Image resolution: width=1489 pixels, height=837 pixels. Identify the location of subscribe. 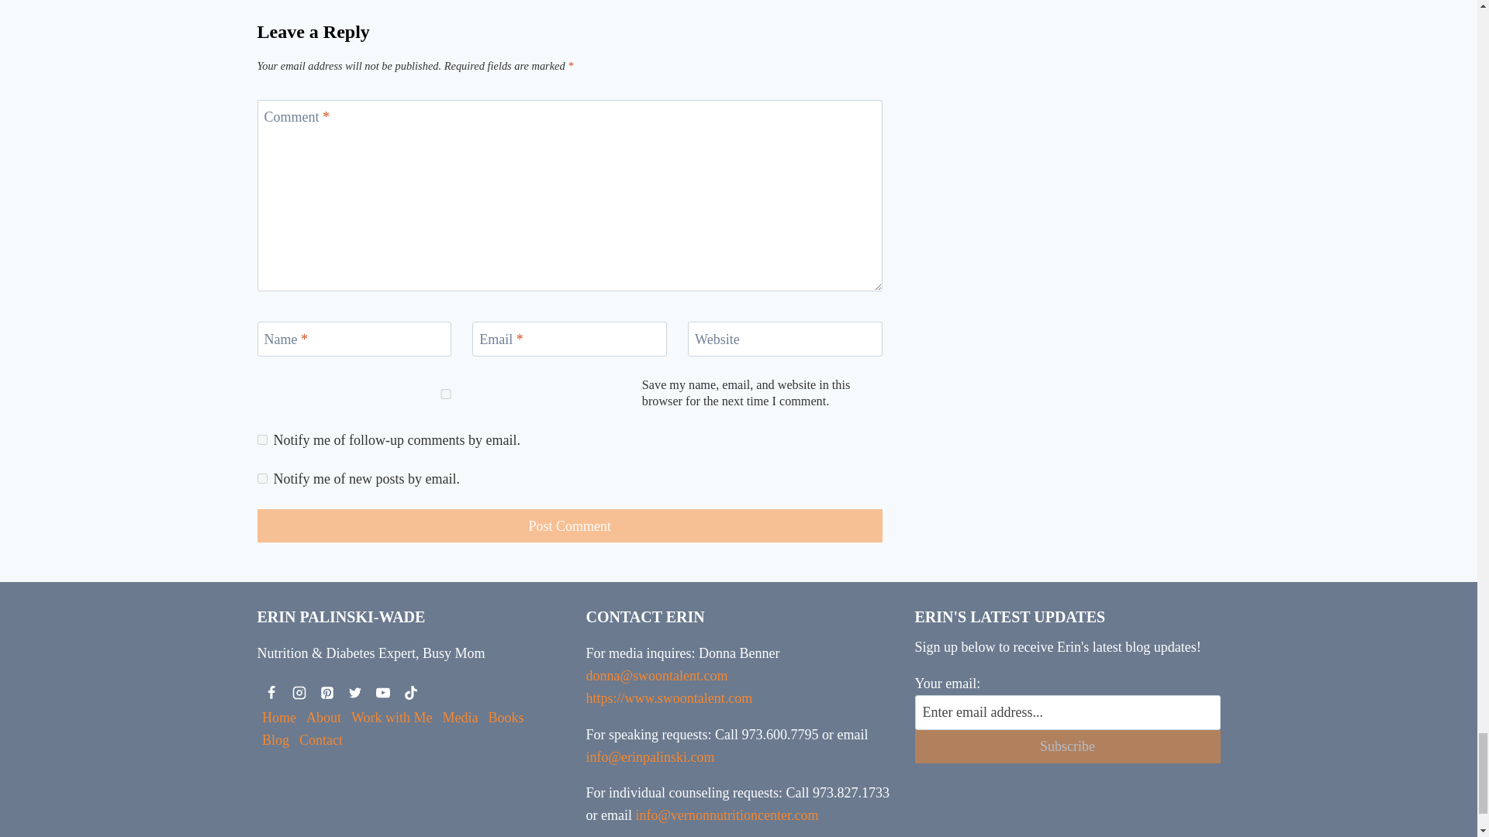
(262, 439).